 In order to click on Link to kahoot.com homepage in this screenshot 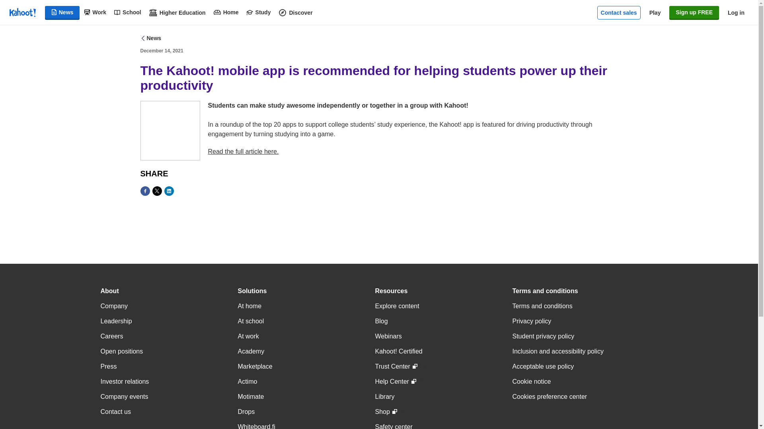, I will do `click(22, 12)`.